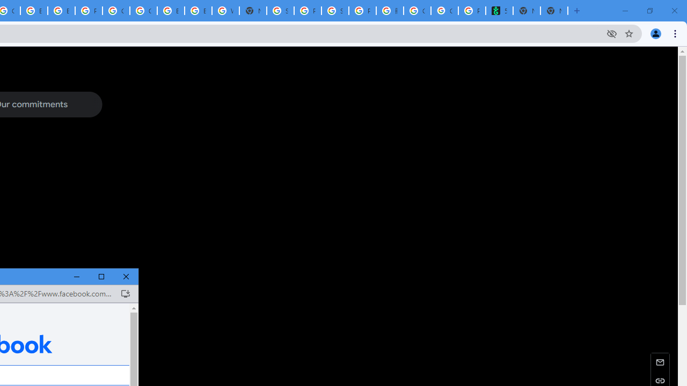 This screenshot has height=386, width=687. I want to click on Maximize, so click(101, 277).